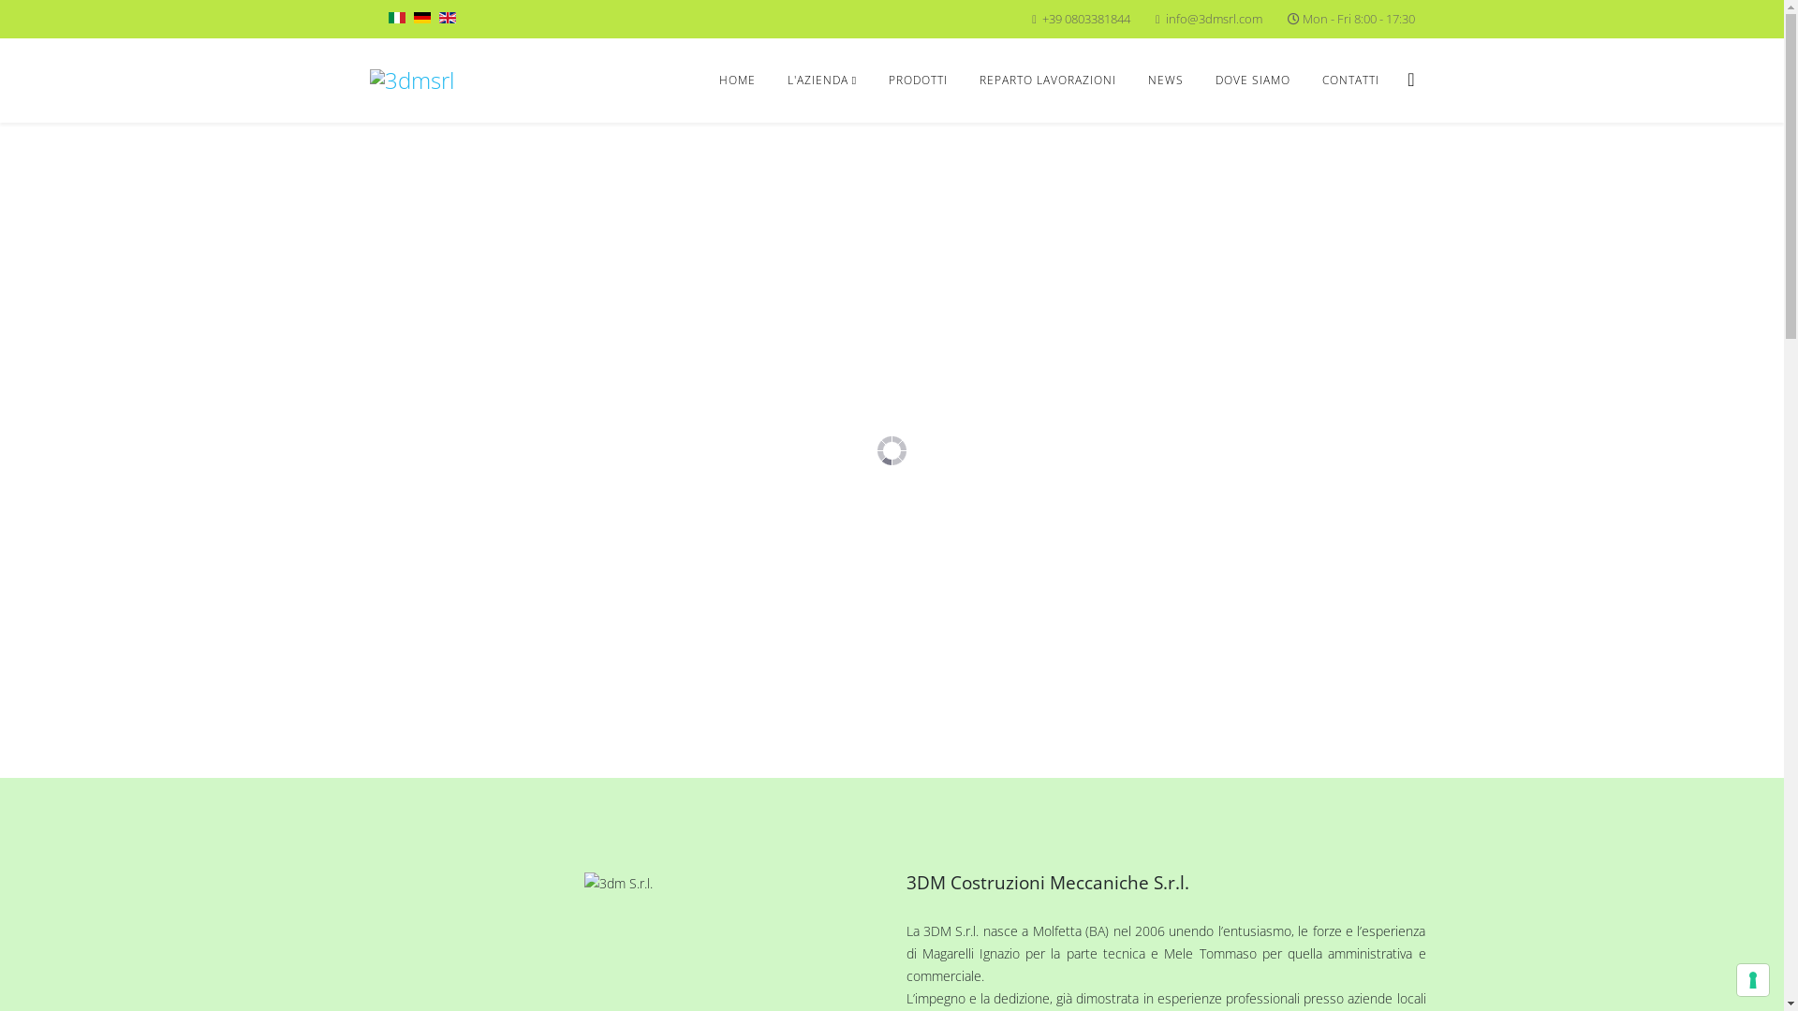  I want to click on REPARTO LAVORAZIONI, so click(1048, 81).